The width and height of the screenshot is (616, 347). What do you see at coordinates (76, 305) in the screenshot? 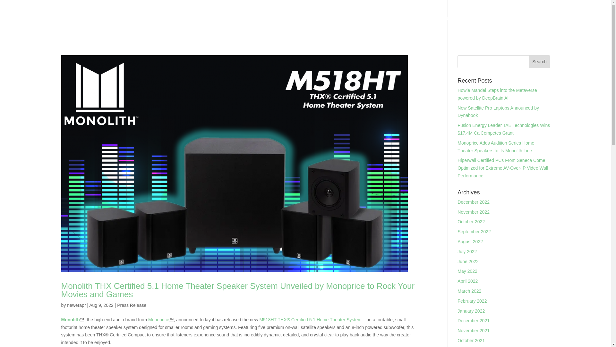
I see `Posts by newerapr` at bounding box center [76, 305].